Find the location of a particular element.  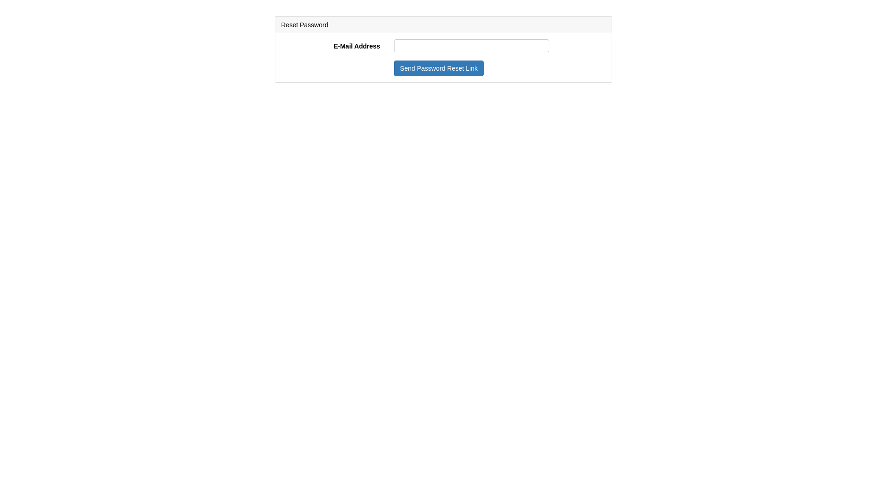

Send Password Reset Link is located at coordinates (439, 68).